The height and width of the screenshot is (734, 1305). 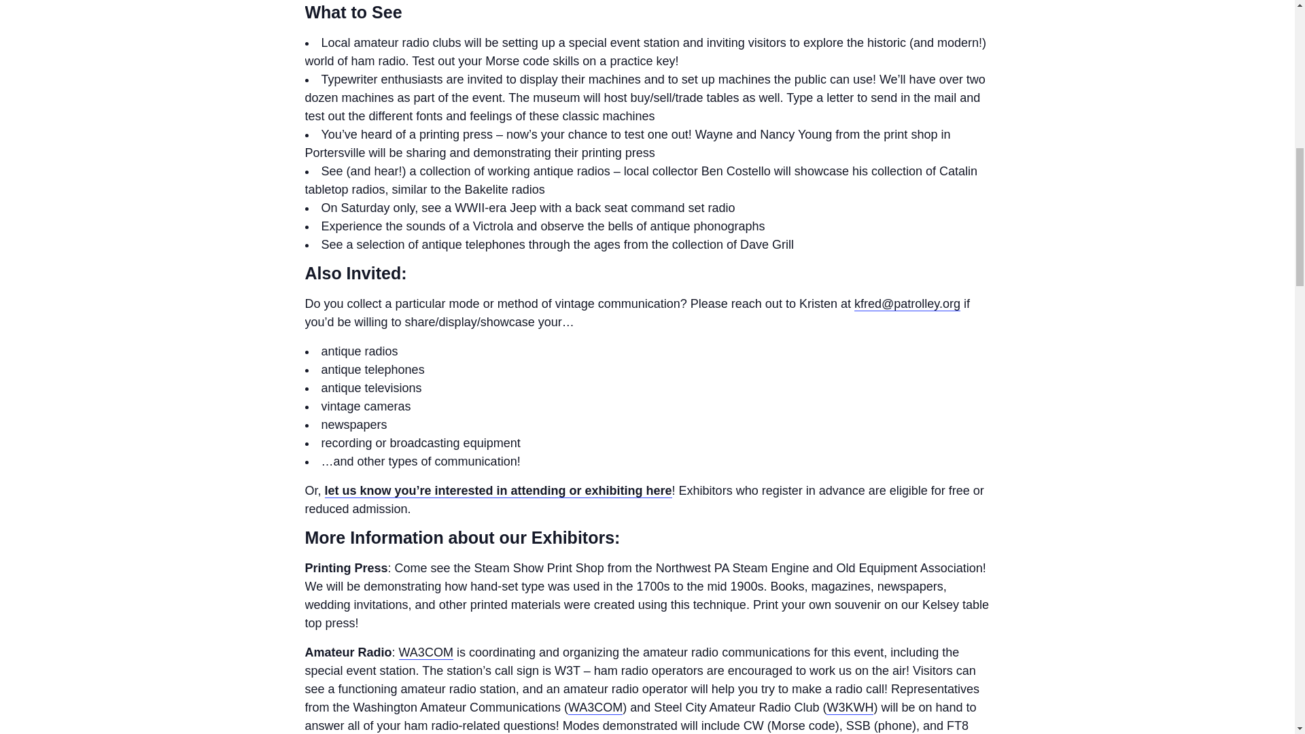 I want to click on W3KWH, so click(x=850, y=707).